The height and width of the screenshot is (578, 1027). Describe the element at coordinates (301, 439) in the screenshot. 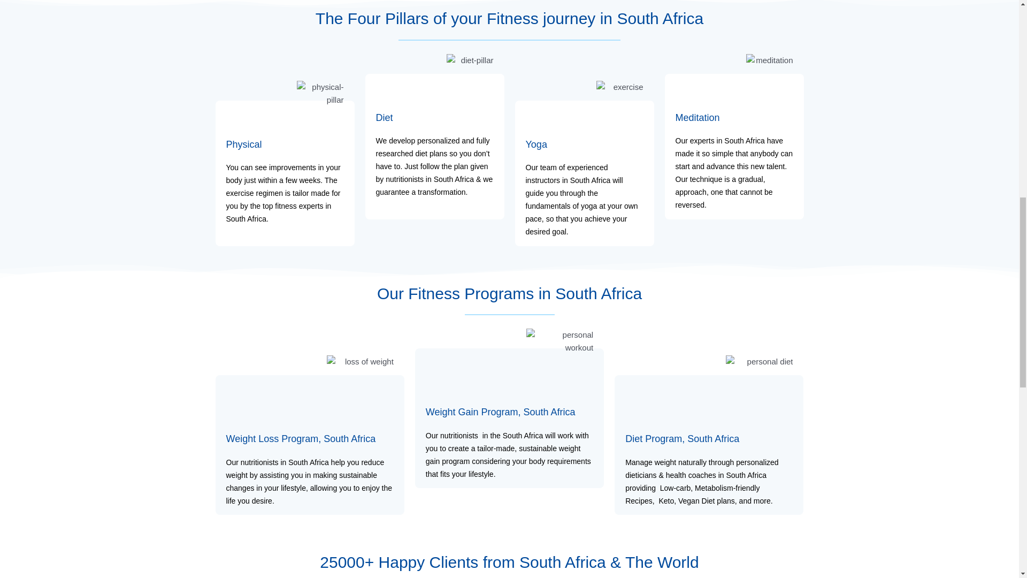

I see `Weight Loss Program, South Africa` at that location.